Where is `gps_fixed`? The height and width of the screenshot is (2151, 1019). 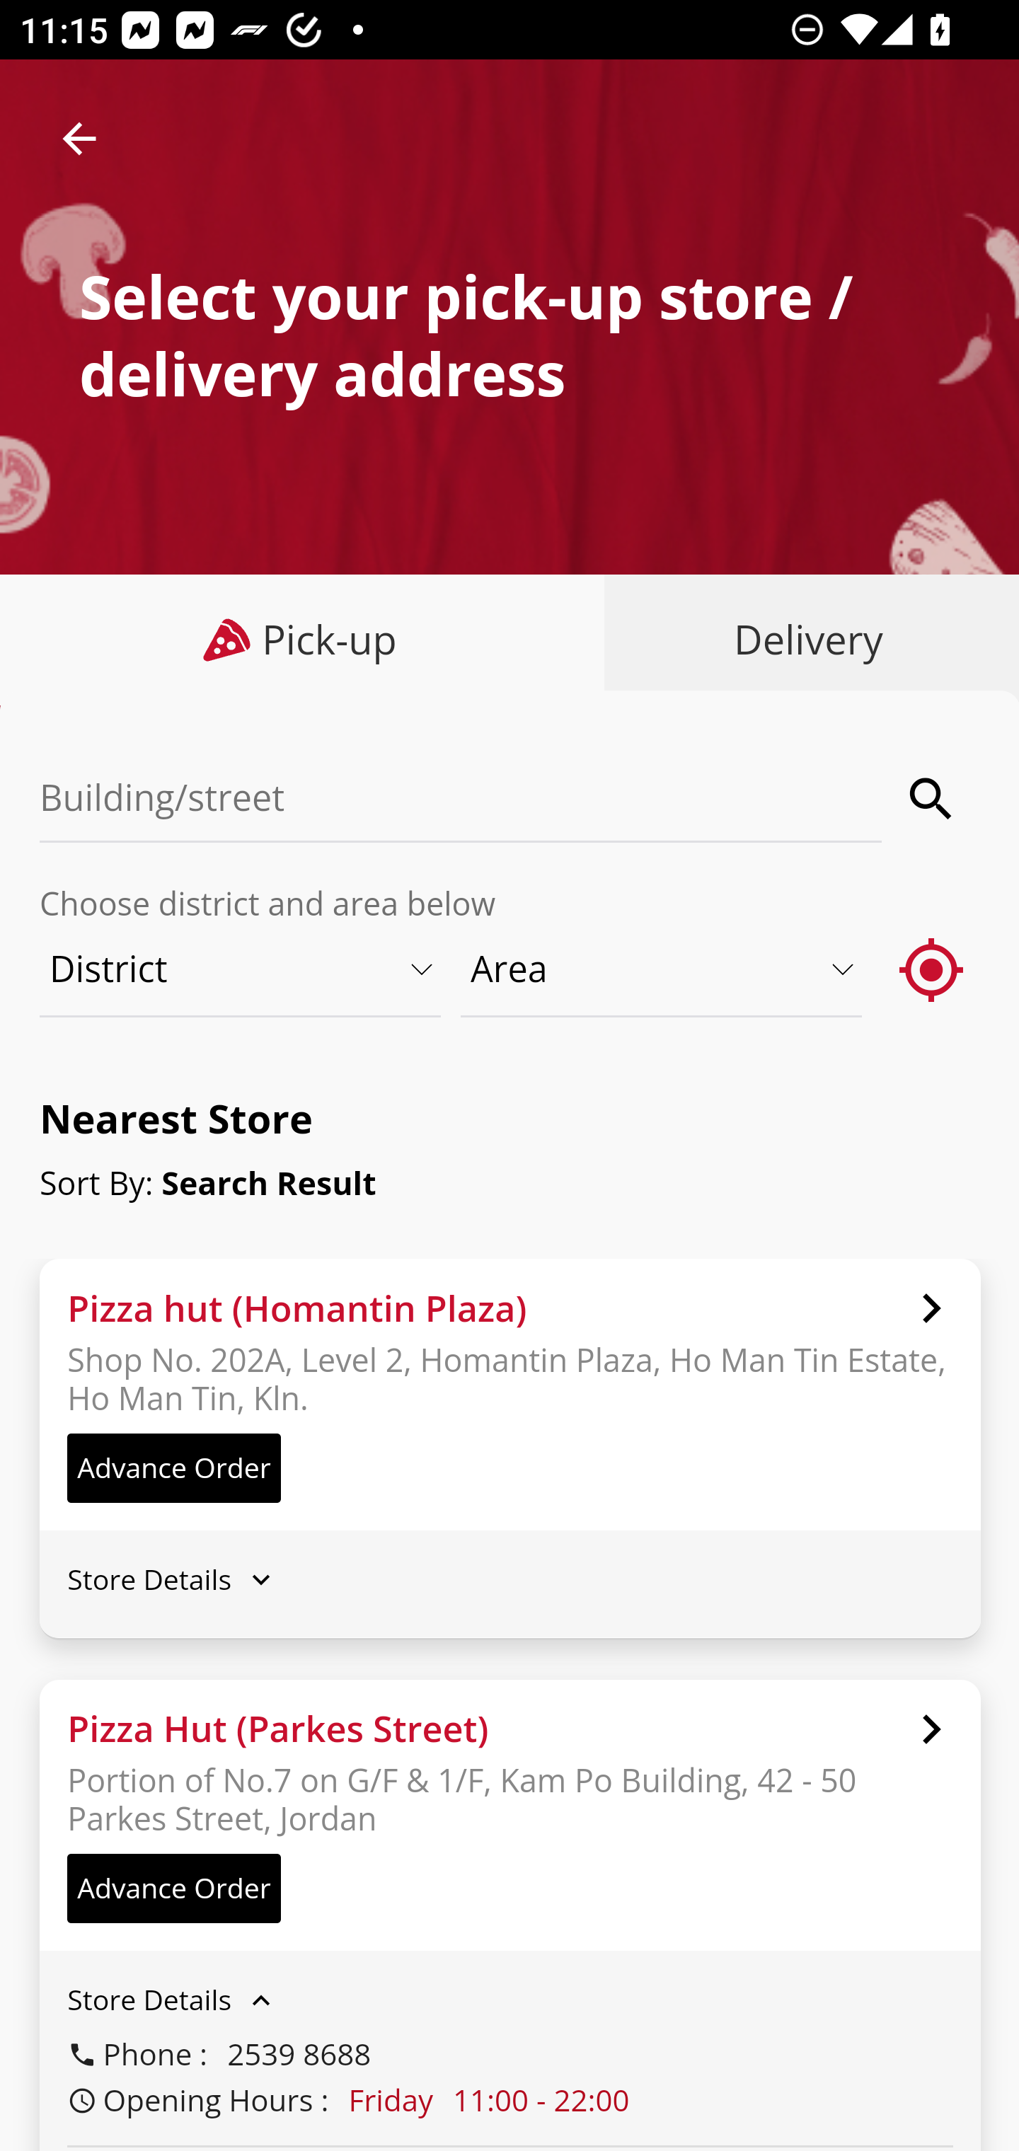 gps_fixed is located at coordinates (932, 969).